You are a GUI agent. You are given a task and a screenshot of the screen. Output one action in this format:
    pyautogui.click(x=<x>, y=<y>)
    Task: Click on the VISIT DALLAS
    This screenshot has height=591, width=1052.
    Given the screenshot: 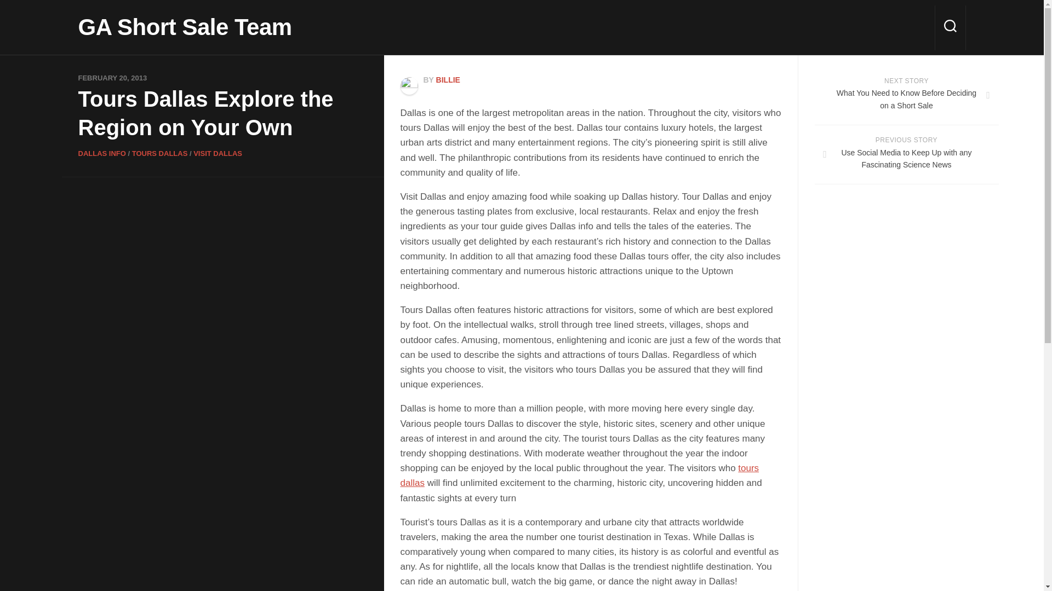 What is the action you would take?
    pyautogui.click(x=218, y=153)
    